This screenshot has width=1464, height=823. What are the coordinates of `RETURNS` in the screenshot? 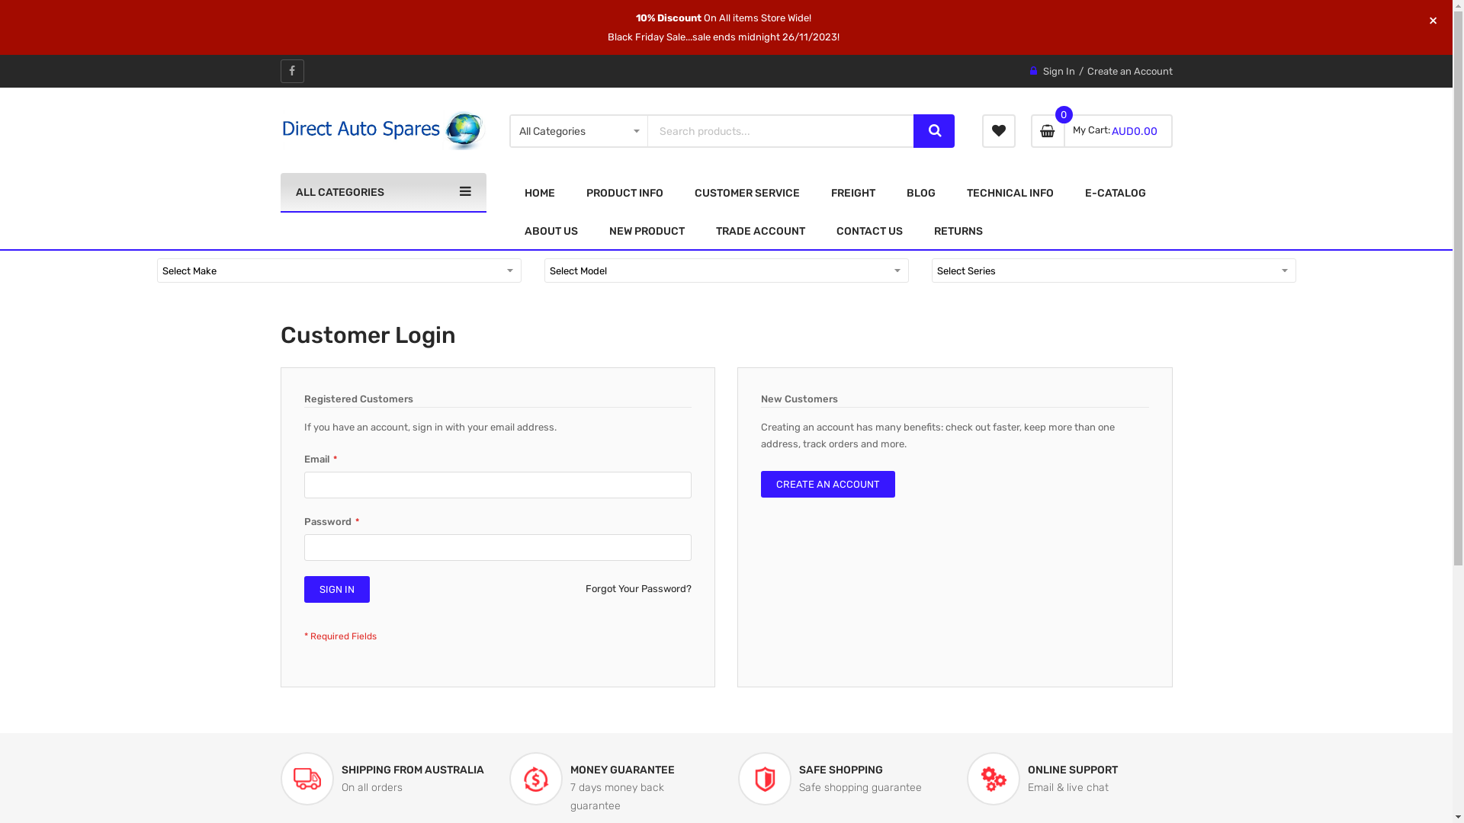 It's located at (958, 231).